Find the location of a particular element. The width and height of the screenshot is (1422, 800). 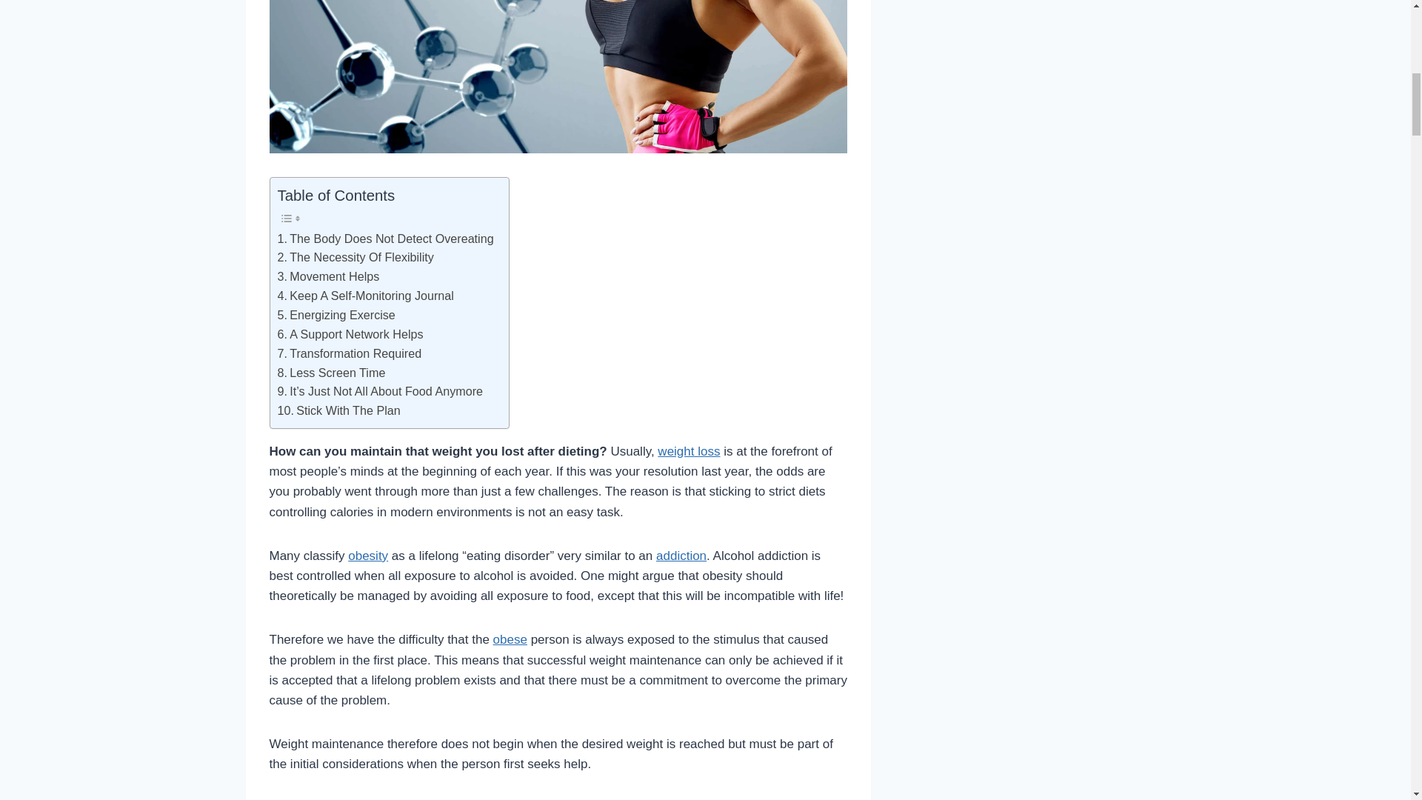

obese is located at coordinates (510, 639).